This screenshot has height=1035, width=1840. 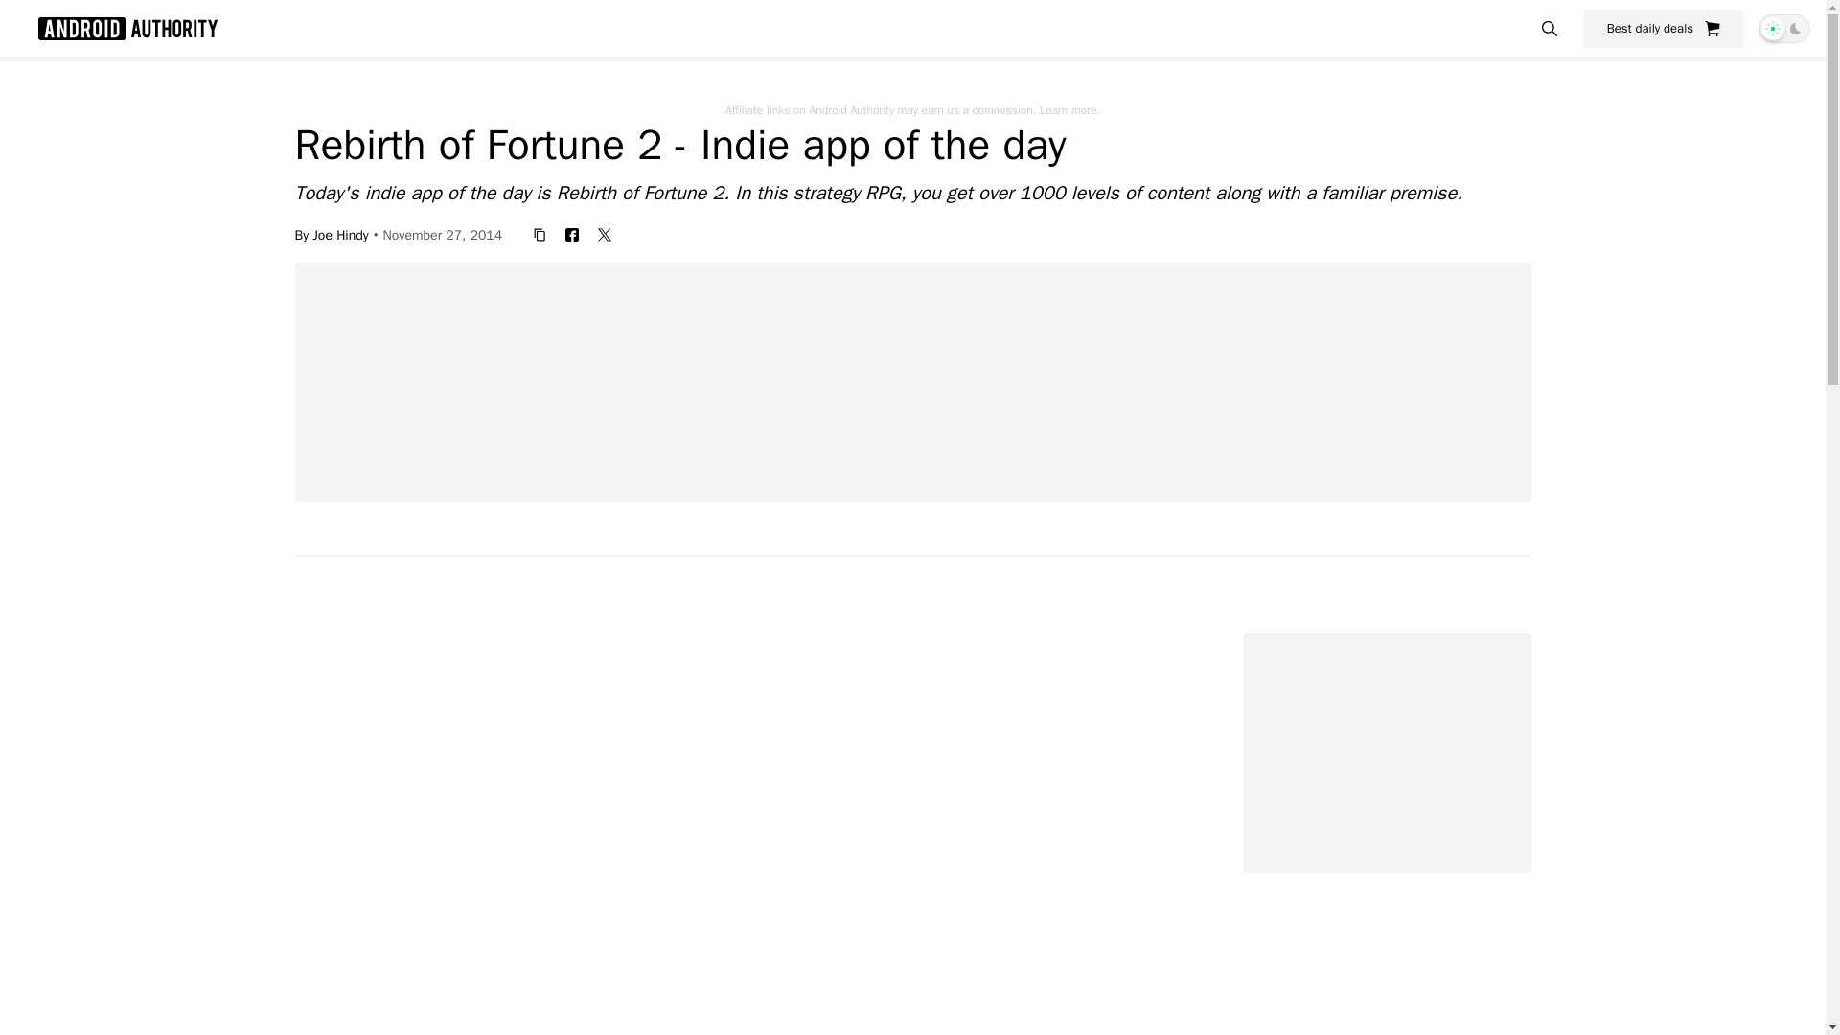 What do you see at coordinates (571, 234) in the screenshot?
I see `facebook` at bounding box center [571, 234].